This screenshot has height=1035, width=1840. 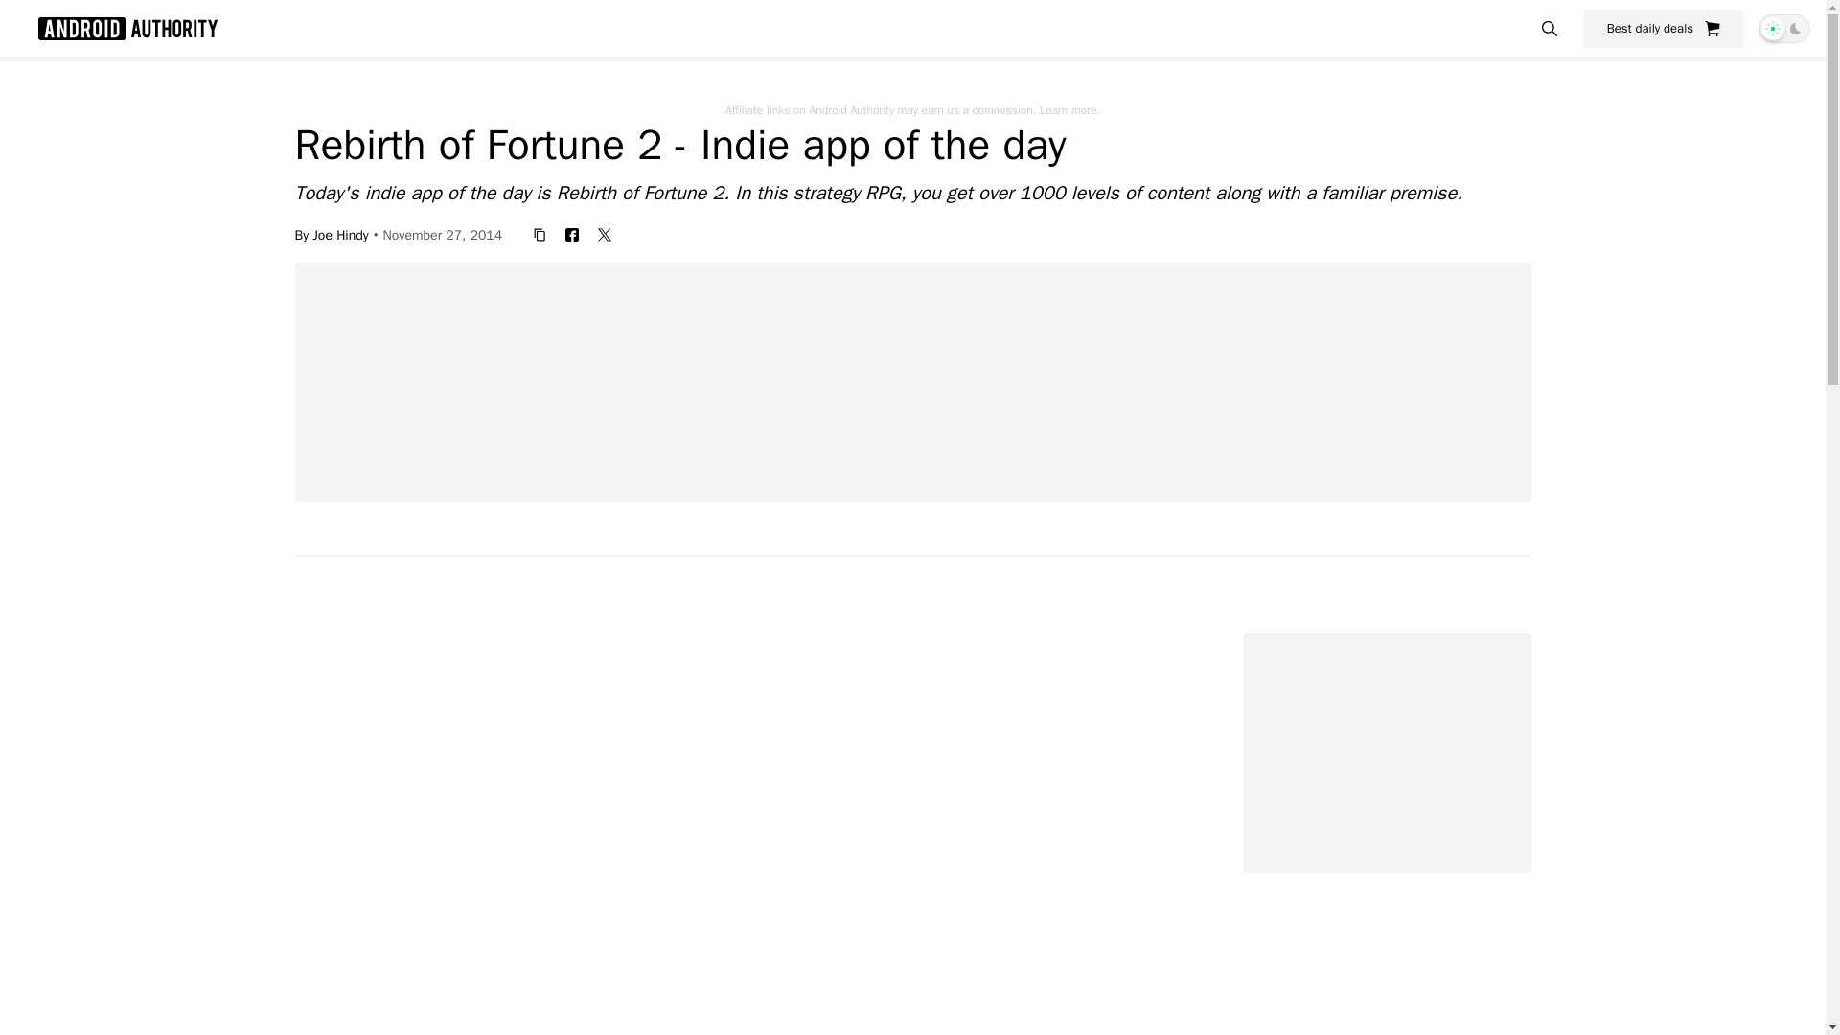 What do you see at coordinates (571, 234) in the screenshot?
I see `facebook` at bounding box center [571, 234].